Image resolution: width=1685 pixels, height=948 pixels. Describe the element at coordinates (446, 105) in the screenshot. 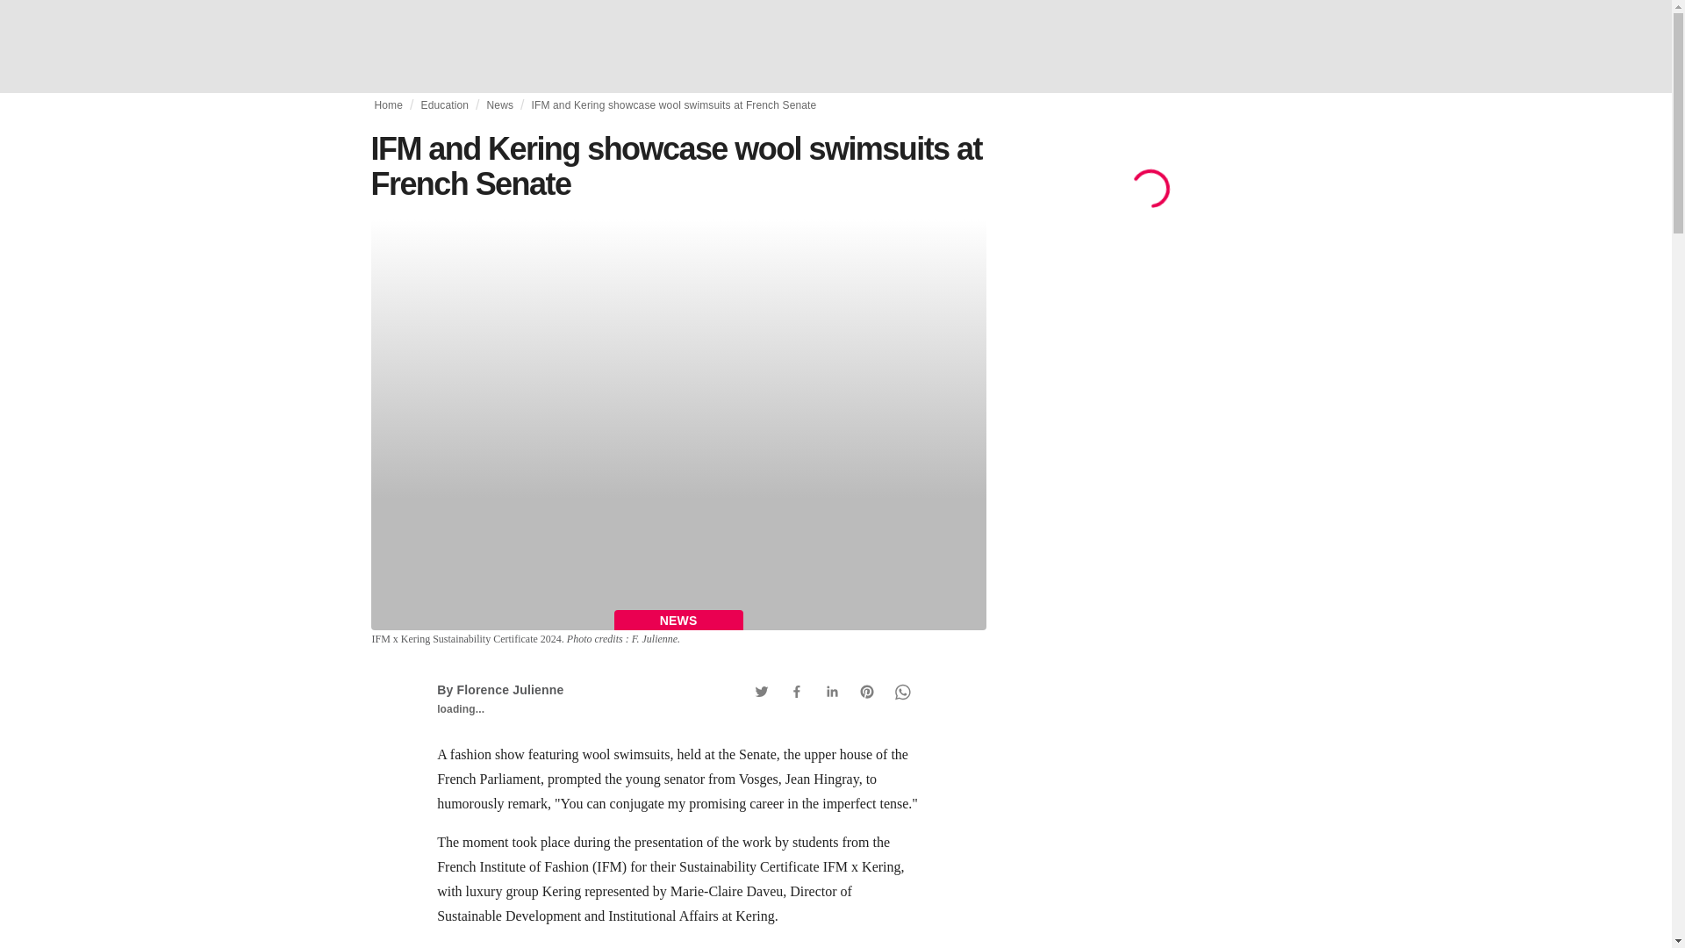

I see `Education` at that location.